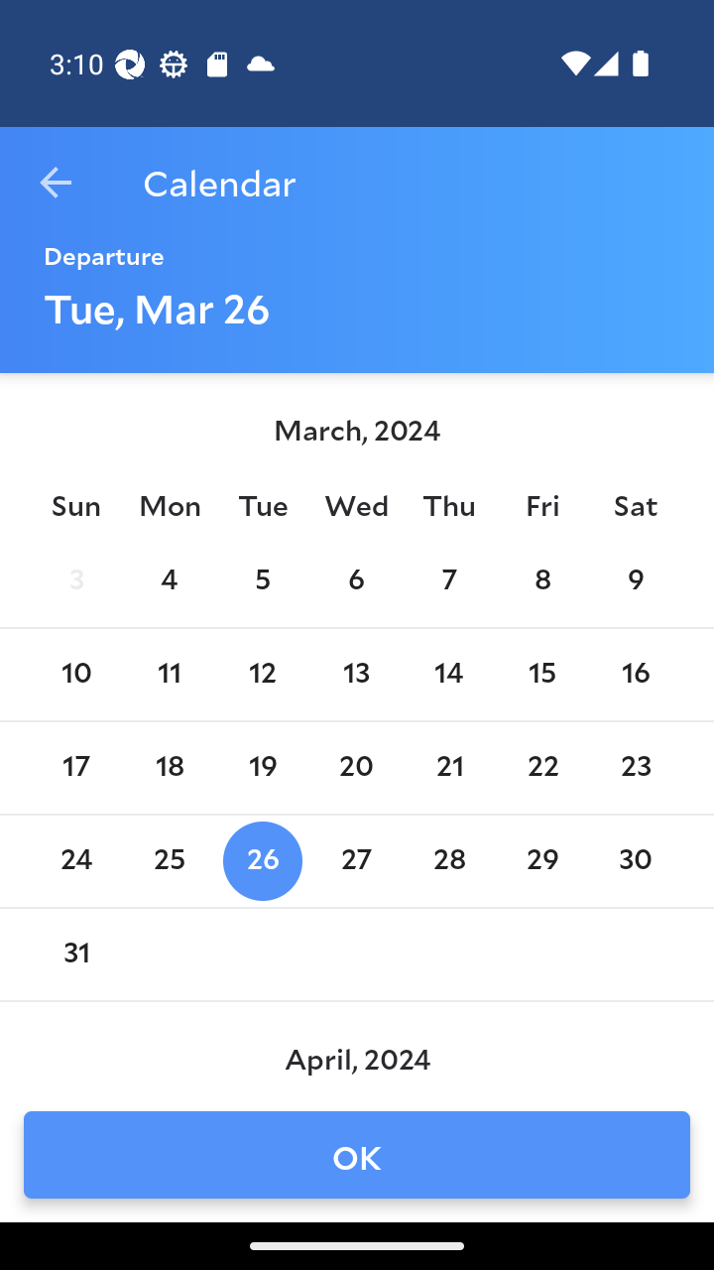 This screenshot has height=1270, width=714. I want to click on 22, so click(541, 768).